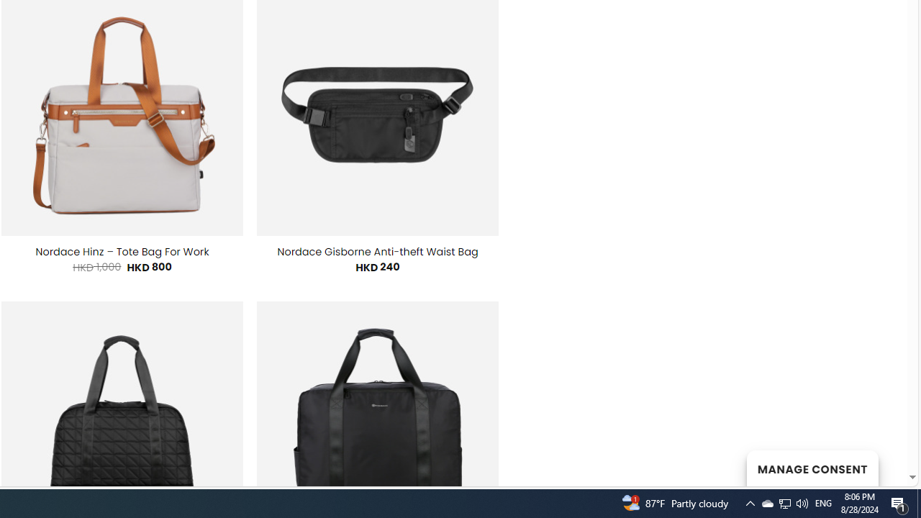 The image size is (921, 518). What do you see at coordinates (378, 252) in the screenshot?
I see `Nordace Gisborne Anti-theft Waist Bag` at bounding box center [378, 252].